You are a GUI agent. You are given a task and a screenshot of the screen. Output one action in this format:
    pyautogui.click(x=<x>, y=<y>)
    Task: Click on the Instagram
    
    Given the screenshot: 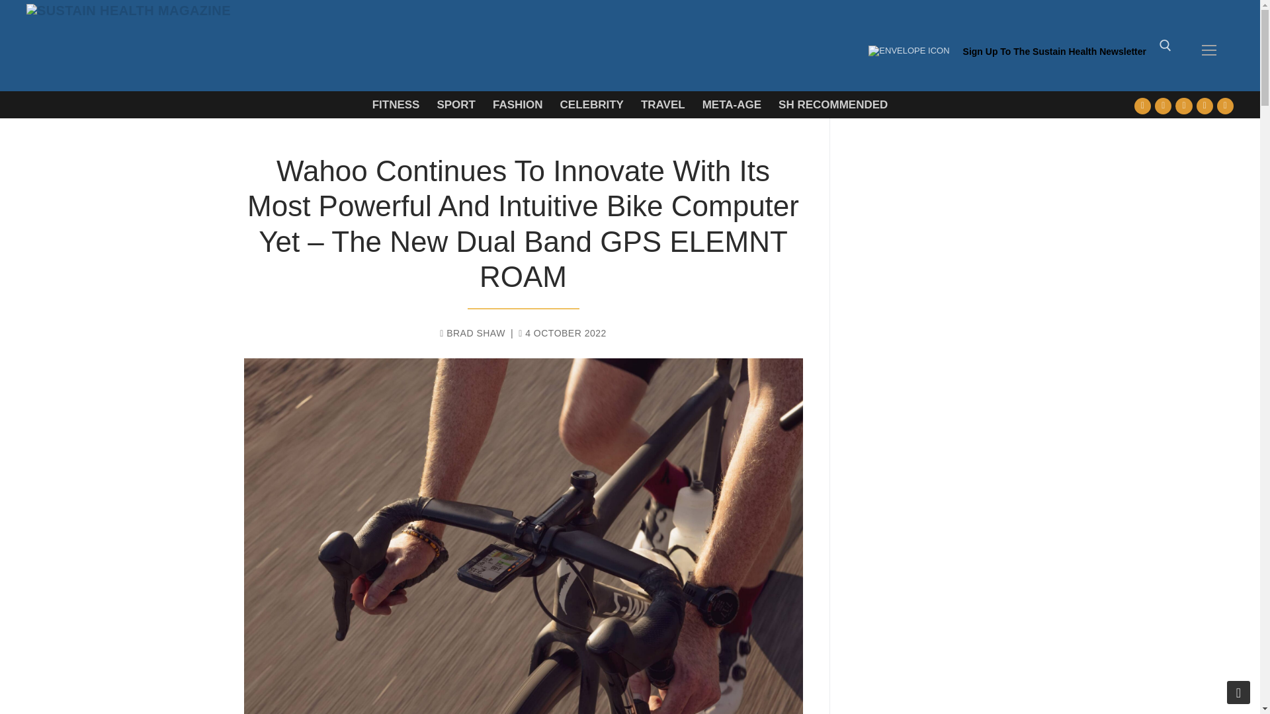 What is the action you would take?
    pyautogui.click(x=1204, y=106)
    